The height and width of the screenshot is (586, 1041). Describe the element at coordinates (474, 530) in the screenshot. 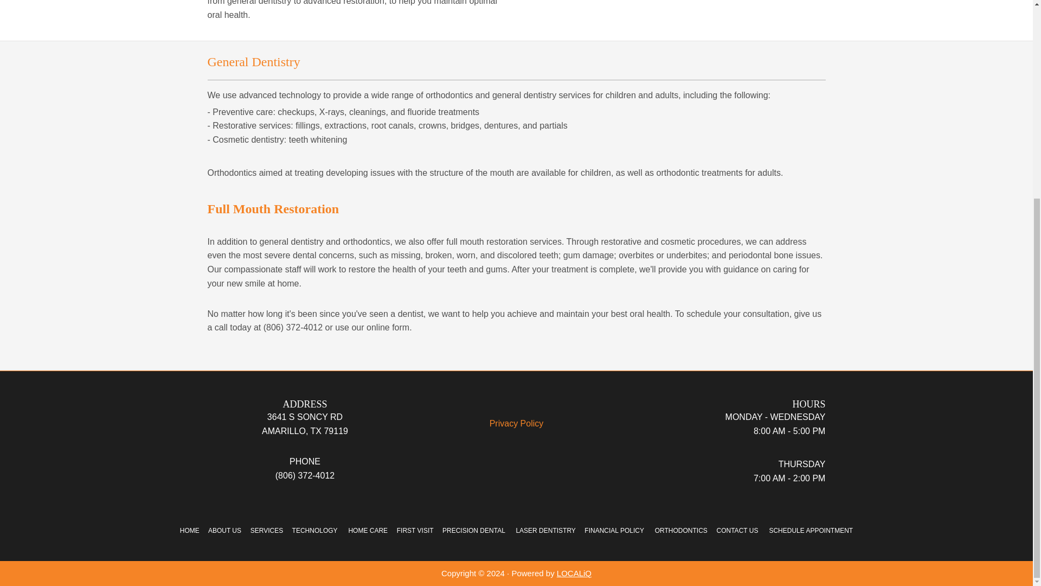

I see `PRECISION DENTAL` at that location.